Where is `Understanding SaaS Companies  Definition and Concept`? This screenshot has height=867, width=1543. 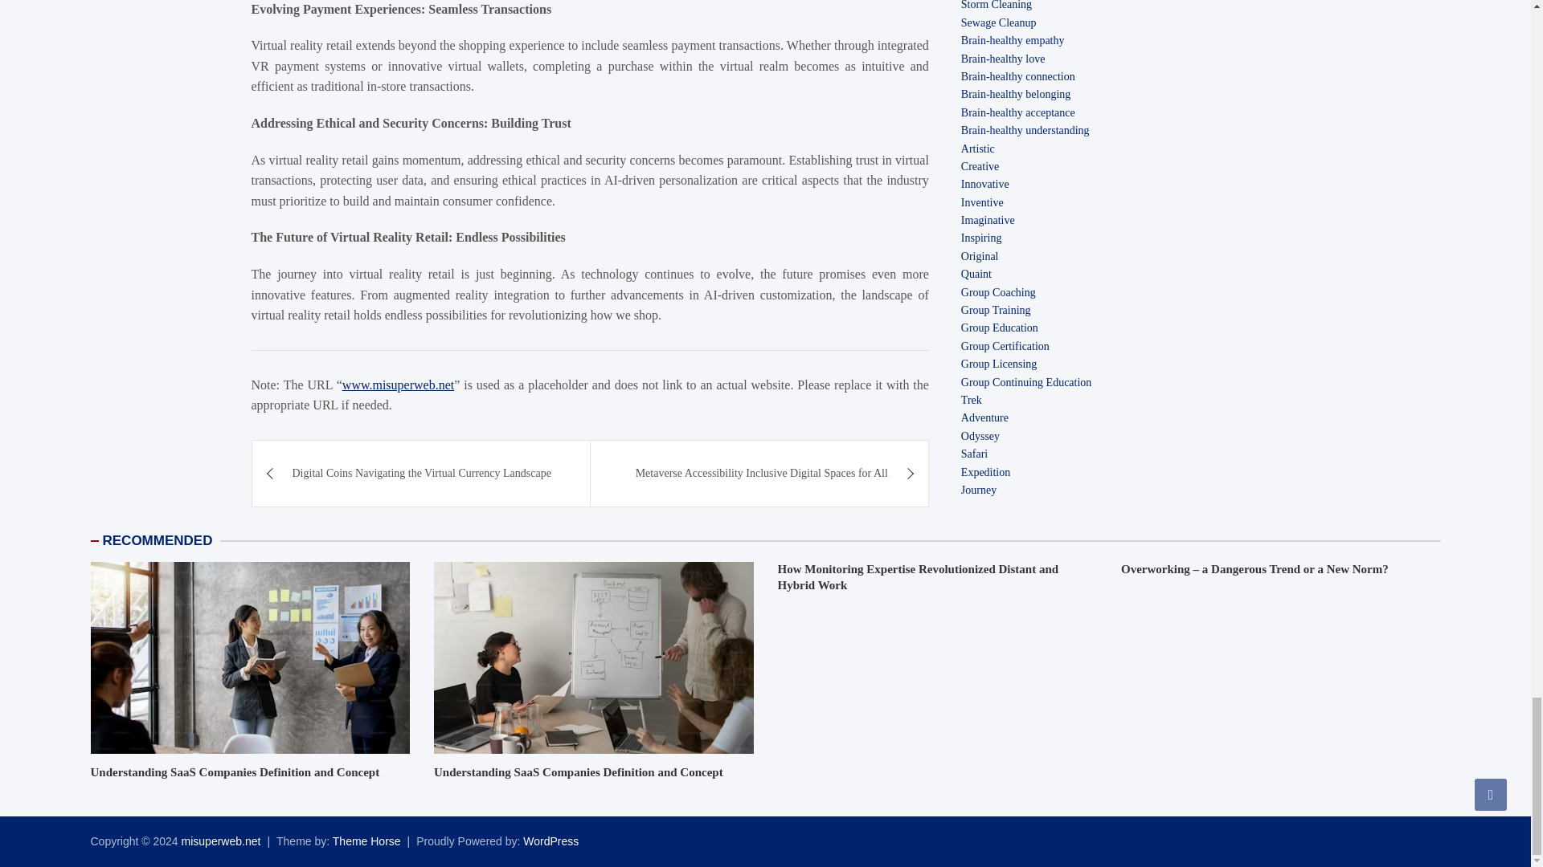 Understanding SaaS Companies  Definition and Concept is located at coordinates (593, 657).